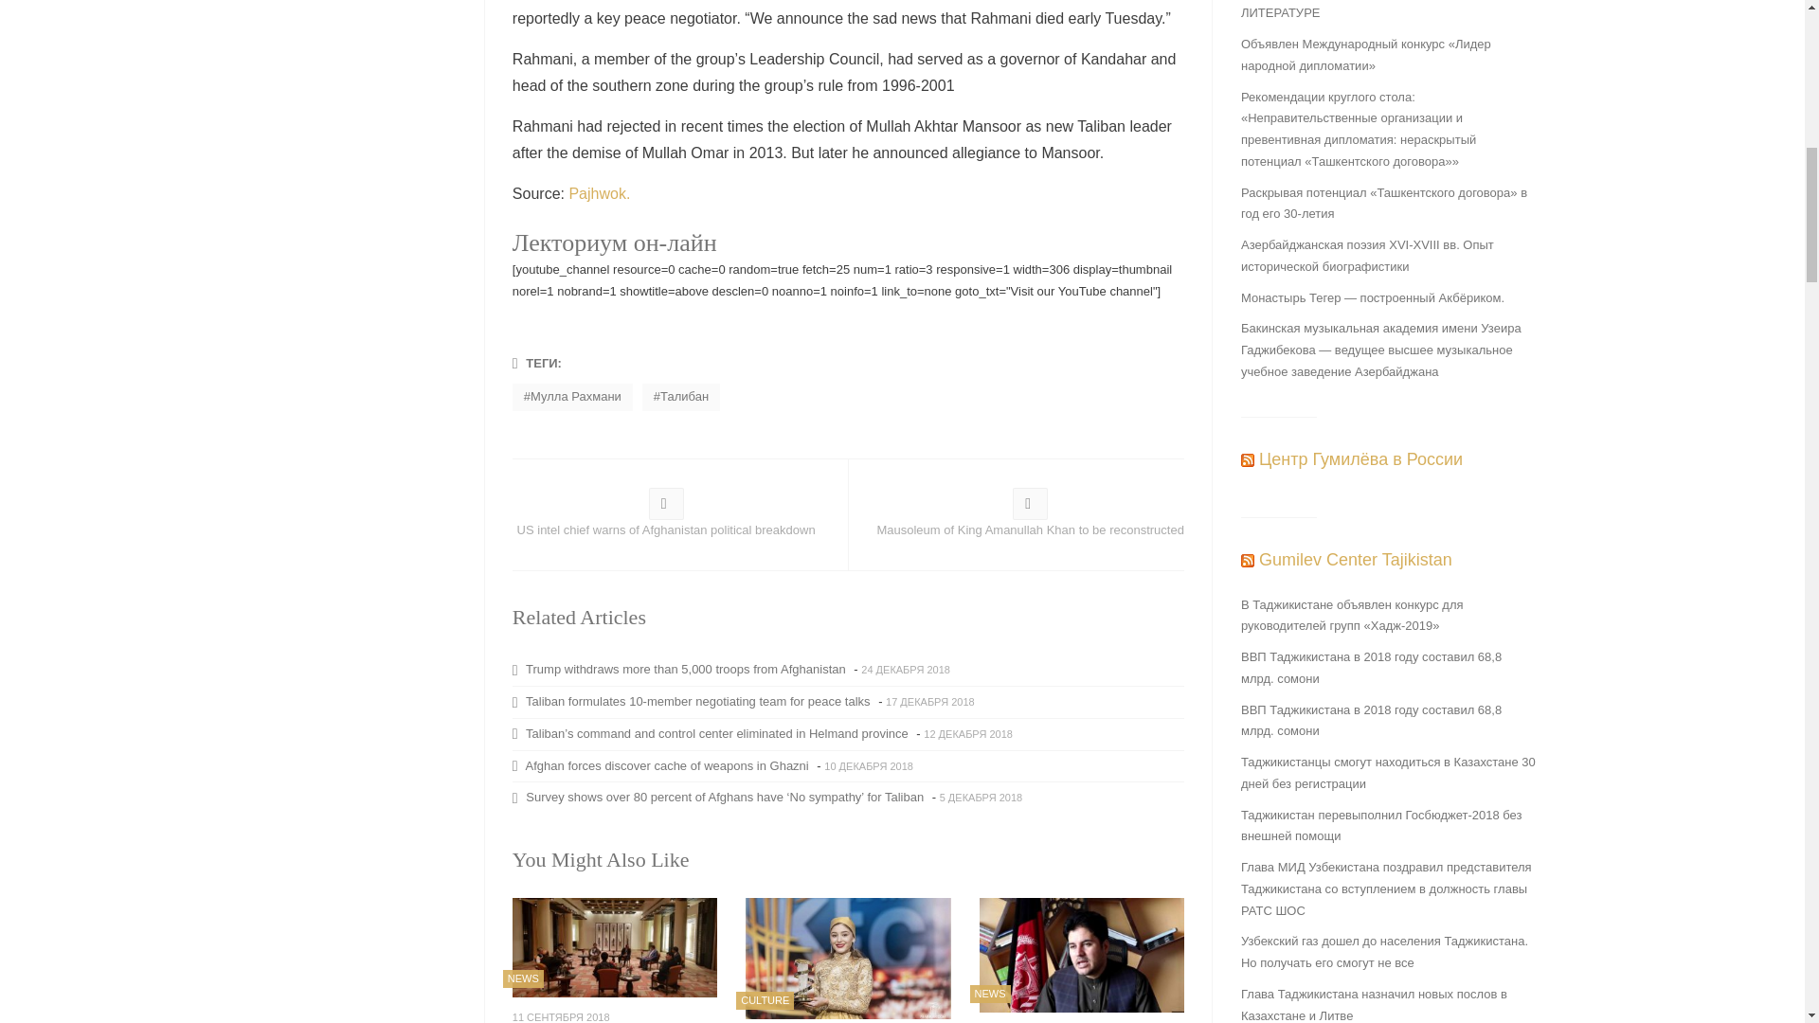 This screenshot has height=1023, width=1819. What do you see at coordinates (597, 193) in the screenshot?
I see `Pajhwok` at bounding box center [597, 193].